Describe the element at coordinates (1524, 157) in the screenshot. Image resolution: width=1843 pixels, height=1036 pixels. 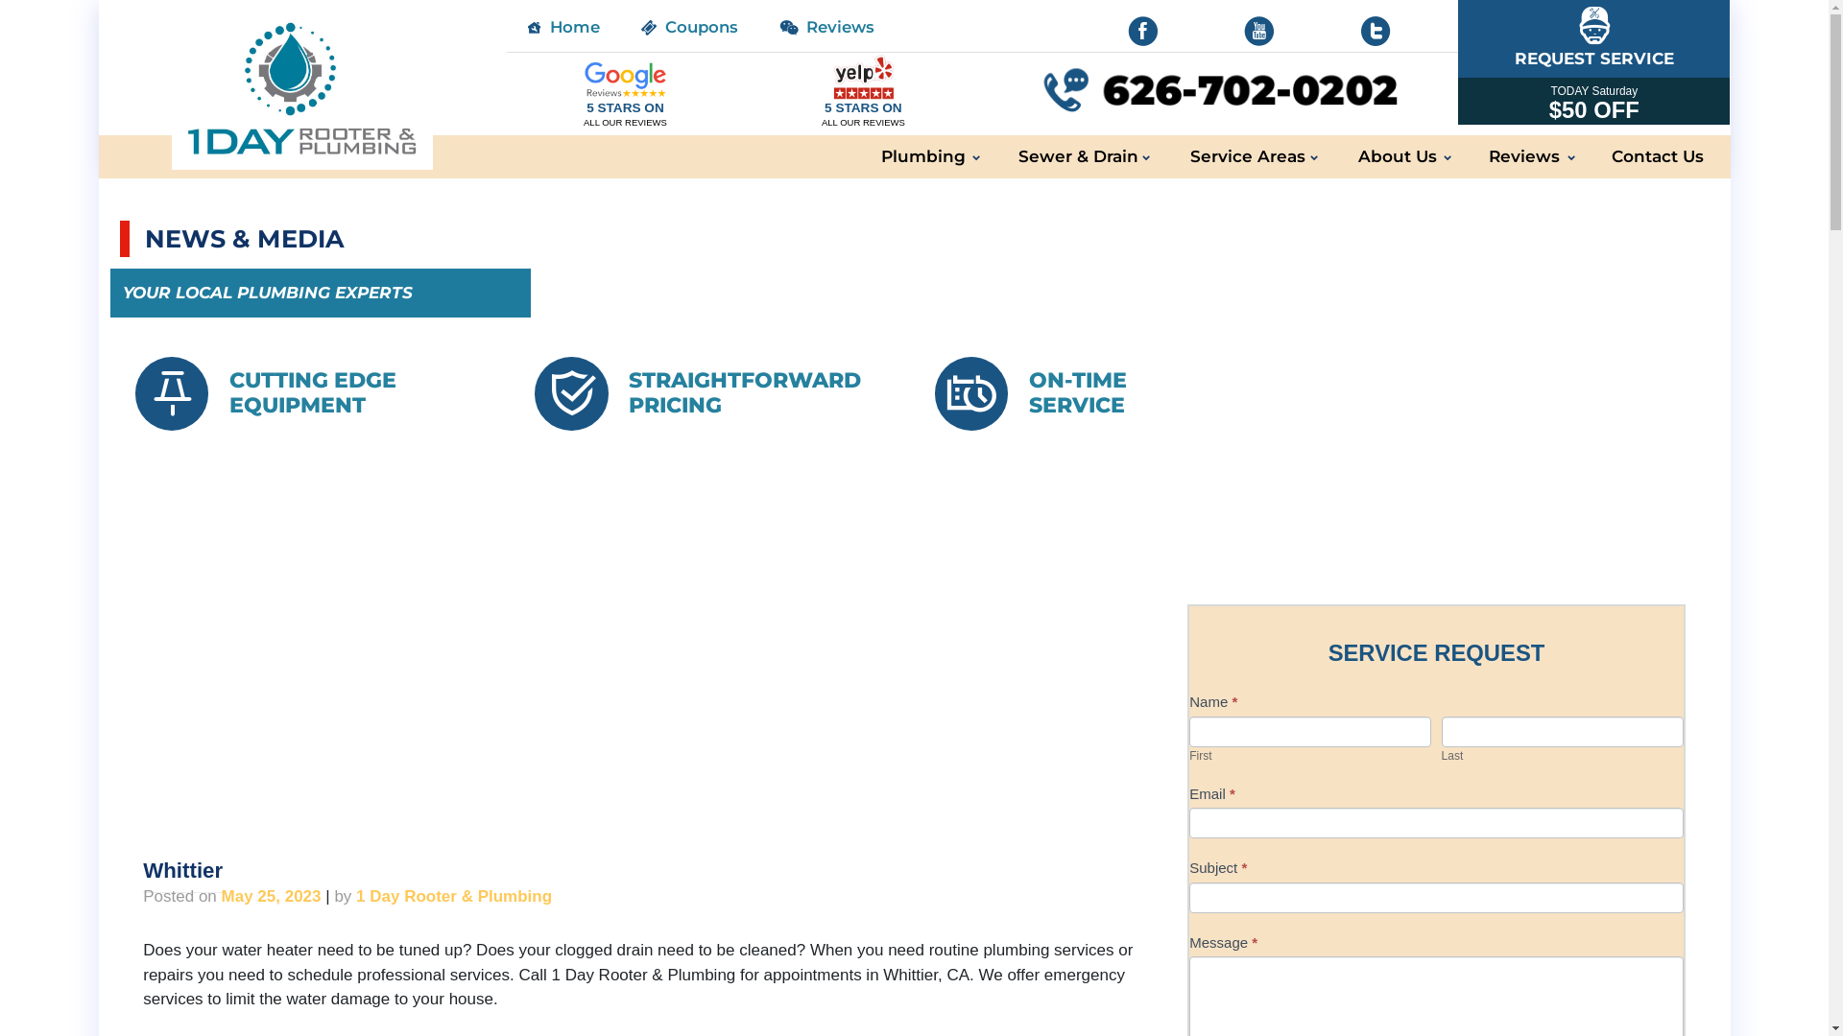
I see `Reviews` at that location.